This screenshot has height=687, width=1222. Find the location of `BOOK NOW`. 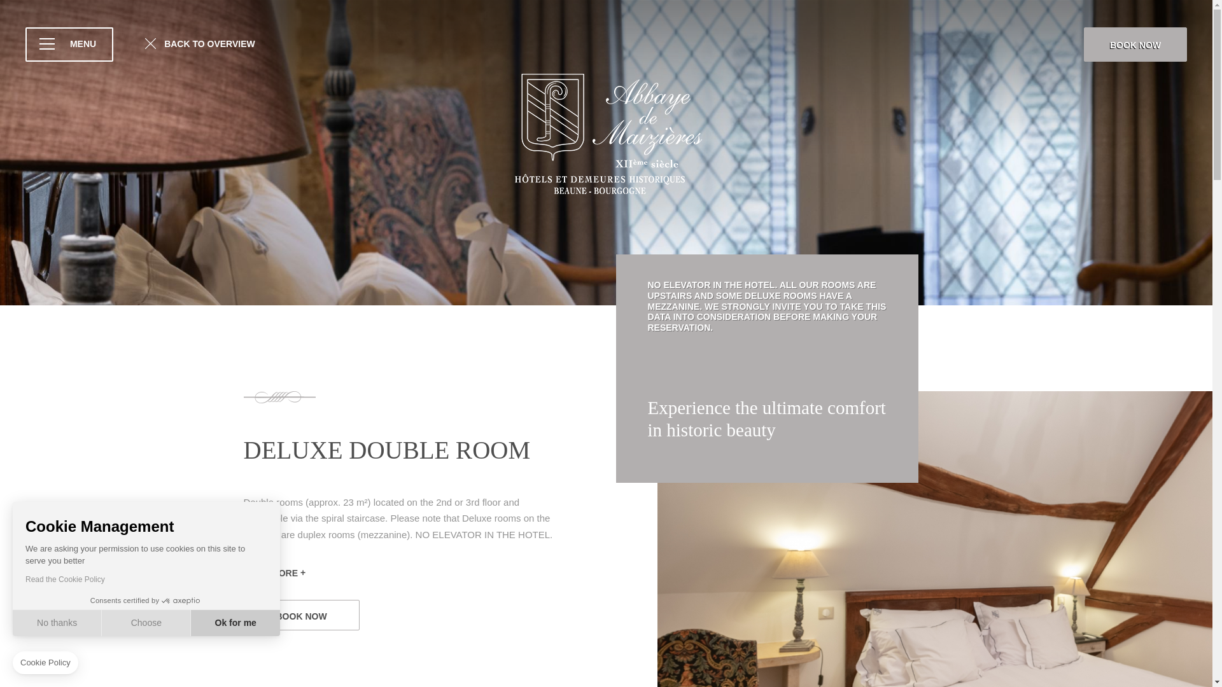

BOOK NOW is located at coordinates (301, 614).